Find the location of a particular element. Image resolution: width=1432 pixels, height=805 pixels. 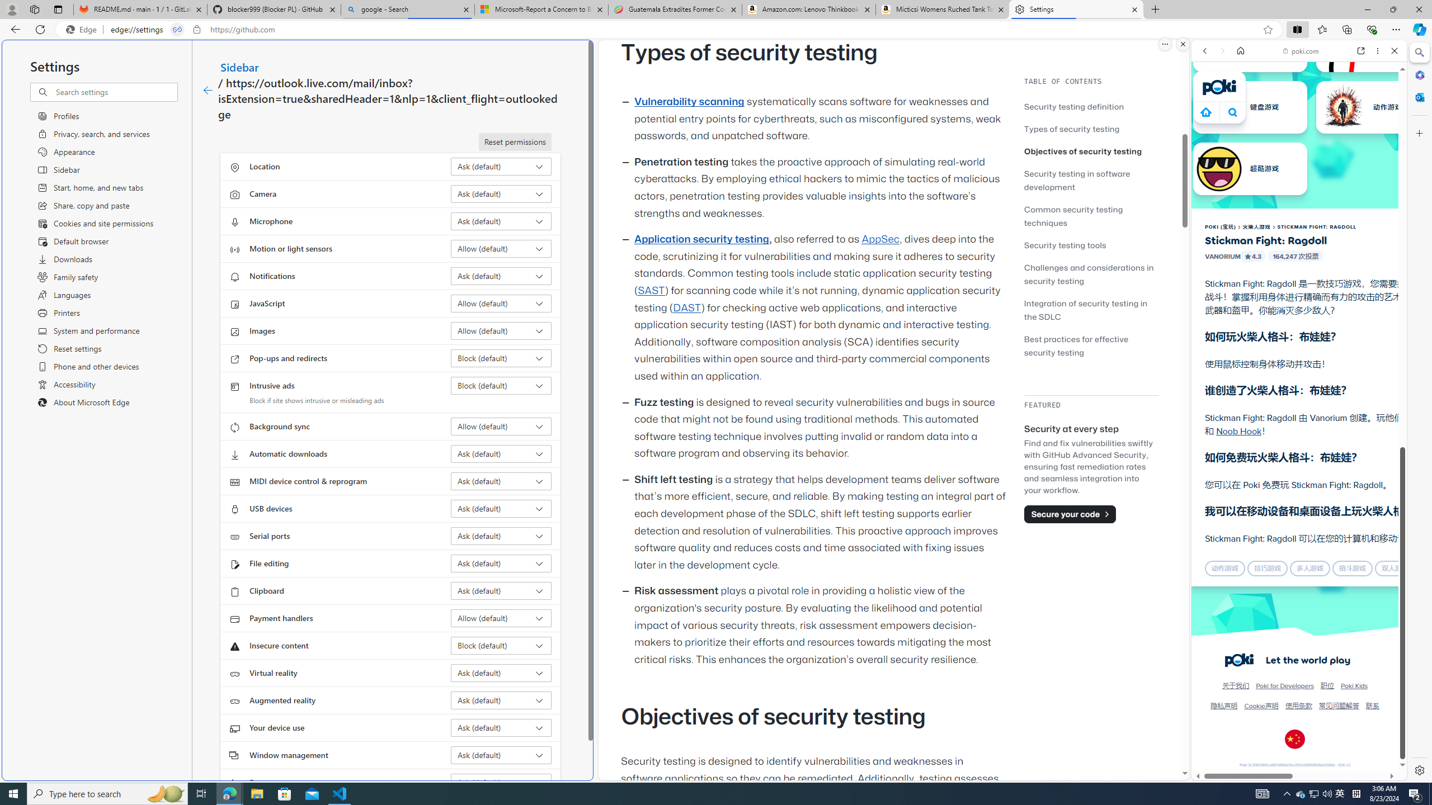

Two Player Games is located at coordinates (1299, 318).